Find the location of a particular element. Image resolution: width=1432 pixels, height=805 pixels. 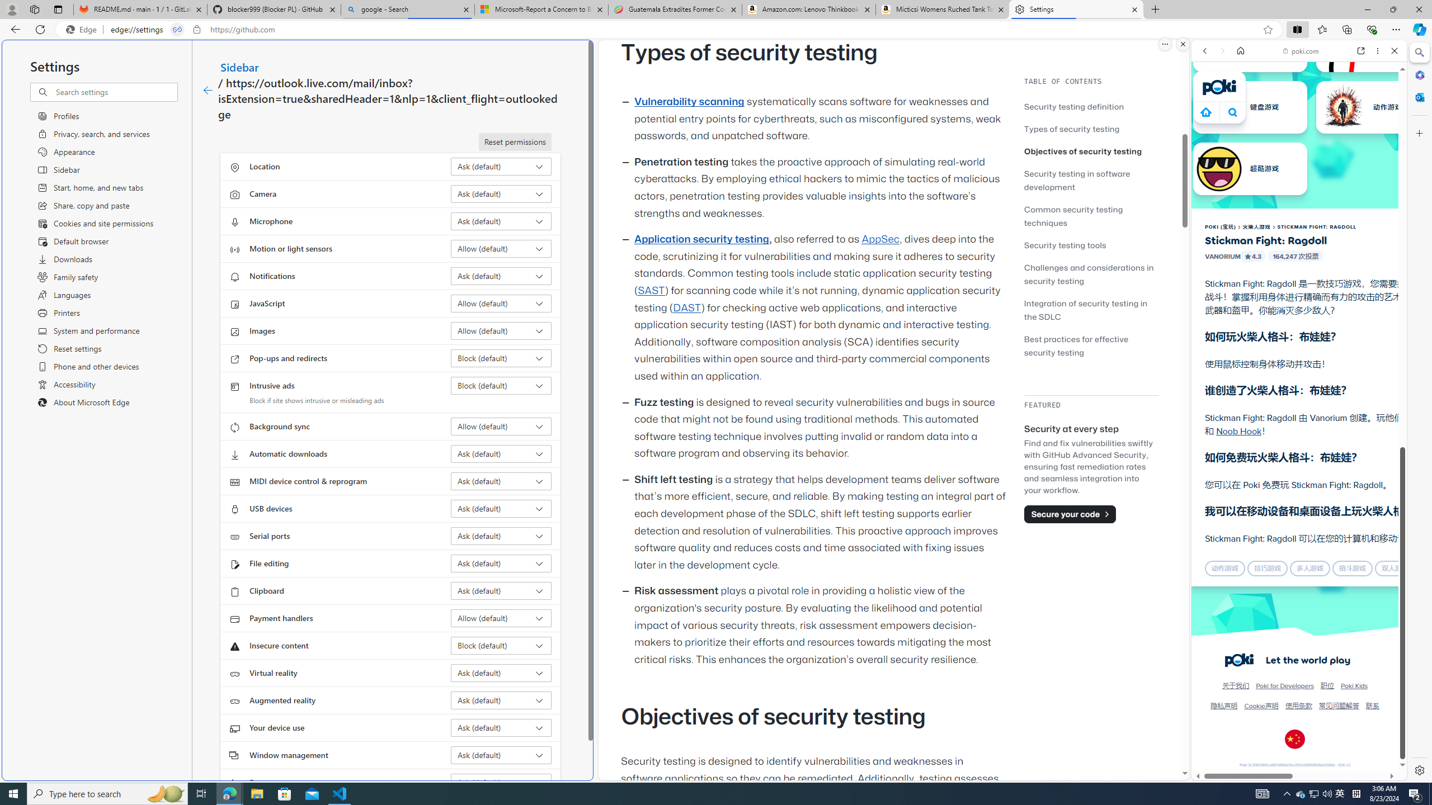

Two Player Games is located at coordinates (1299, 318).